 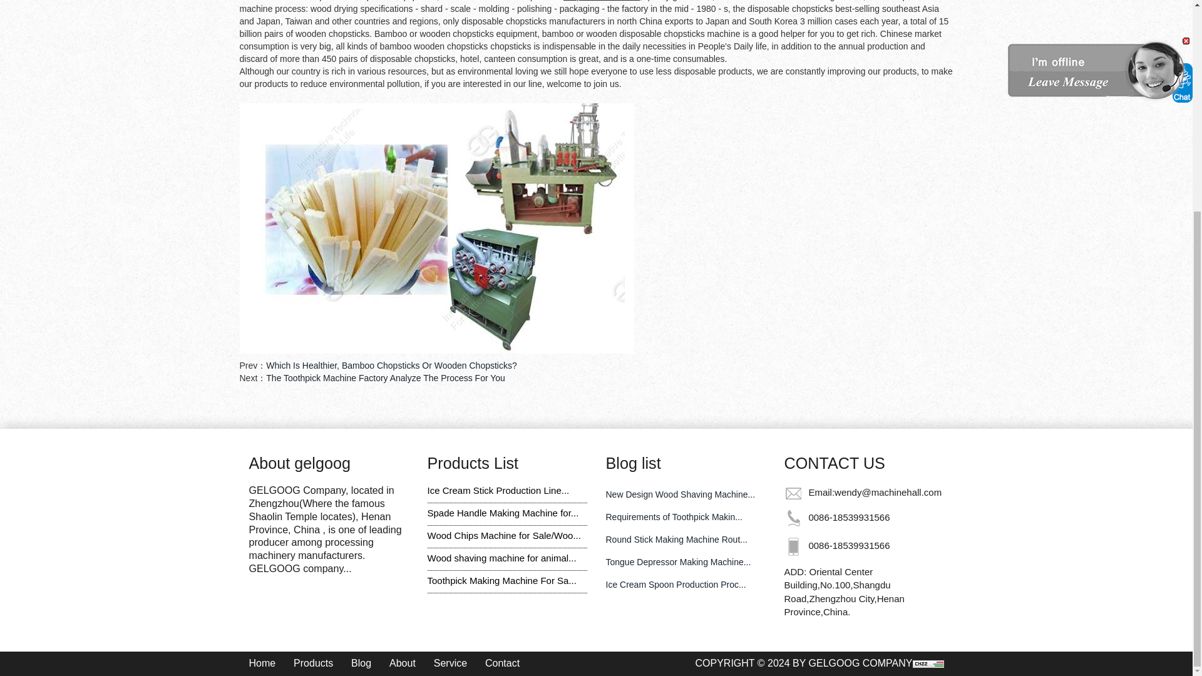 I want to click on Round Stick Making Machine Rout, so click(x=676, y=540).